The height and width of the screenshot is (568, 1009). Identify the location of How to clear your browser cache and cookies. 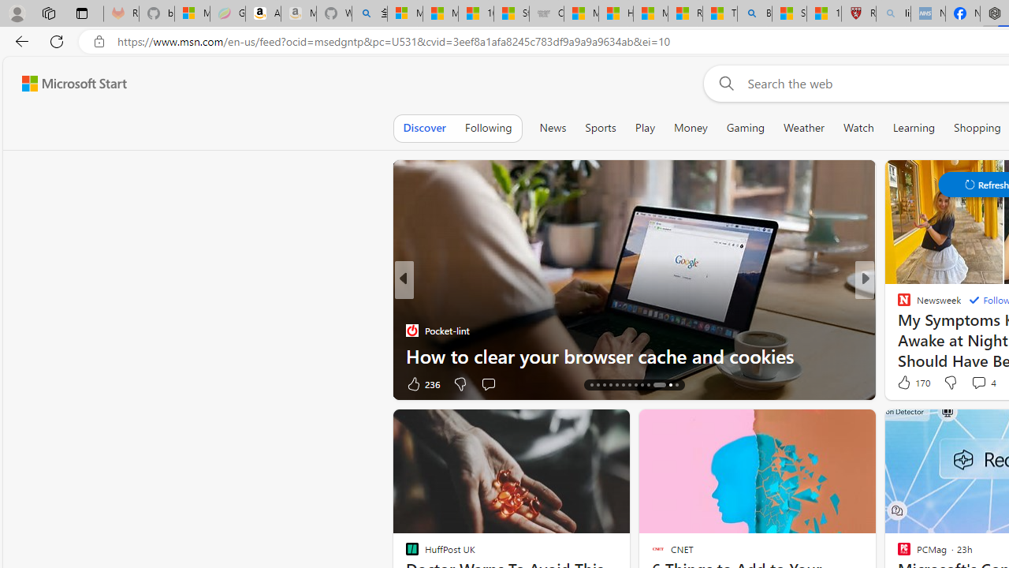
(634, 355).